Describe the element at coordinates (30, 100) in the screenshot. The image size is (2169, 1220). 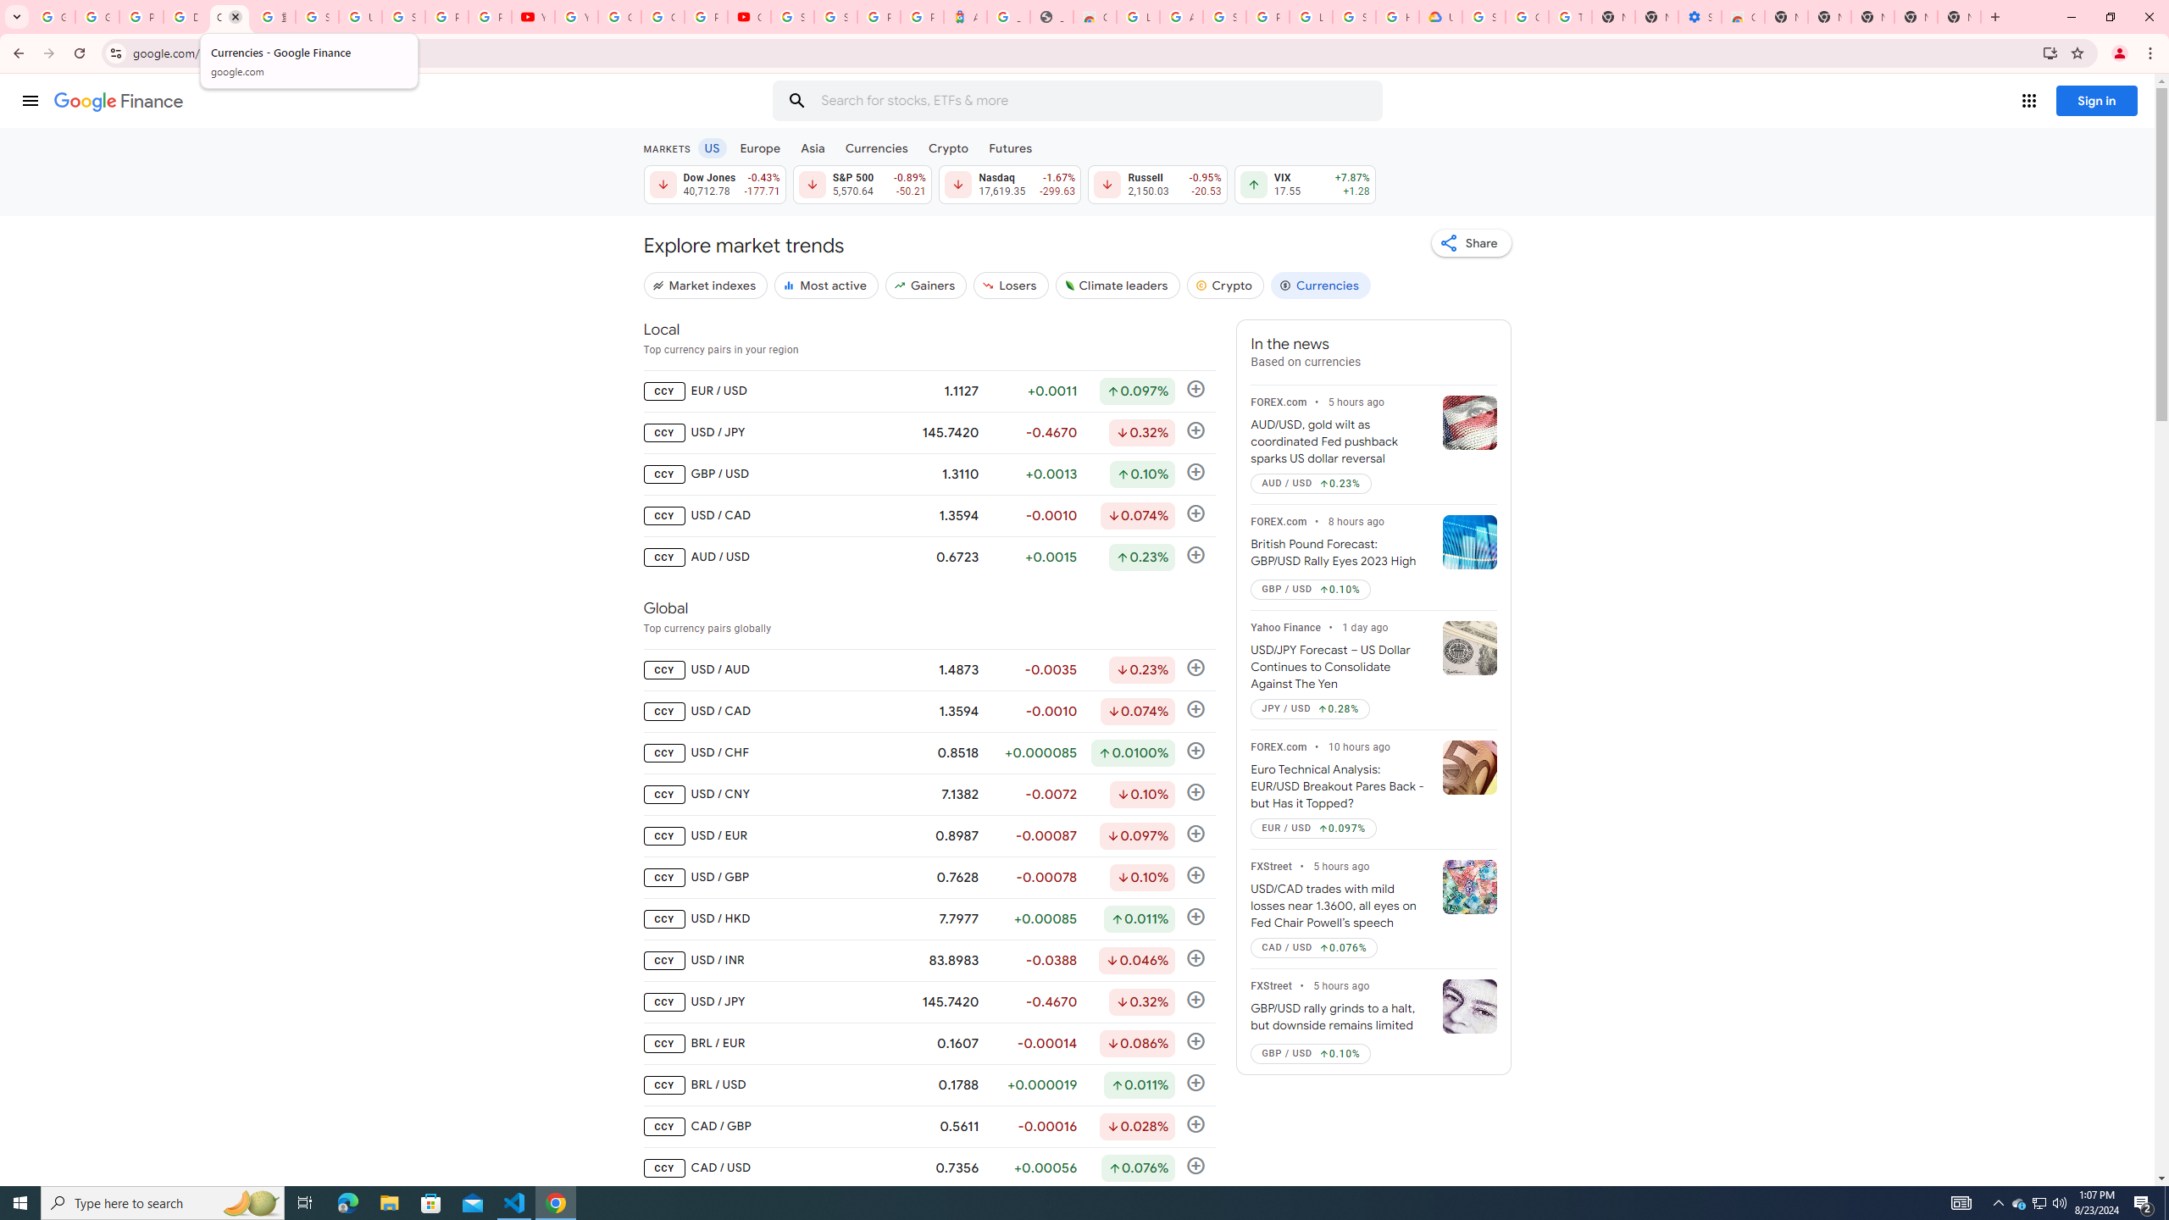
I see `Main menu` at that location.